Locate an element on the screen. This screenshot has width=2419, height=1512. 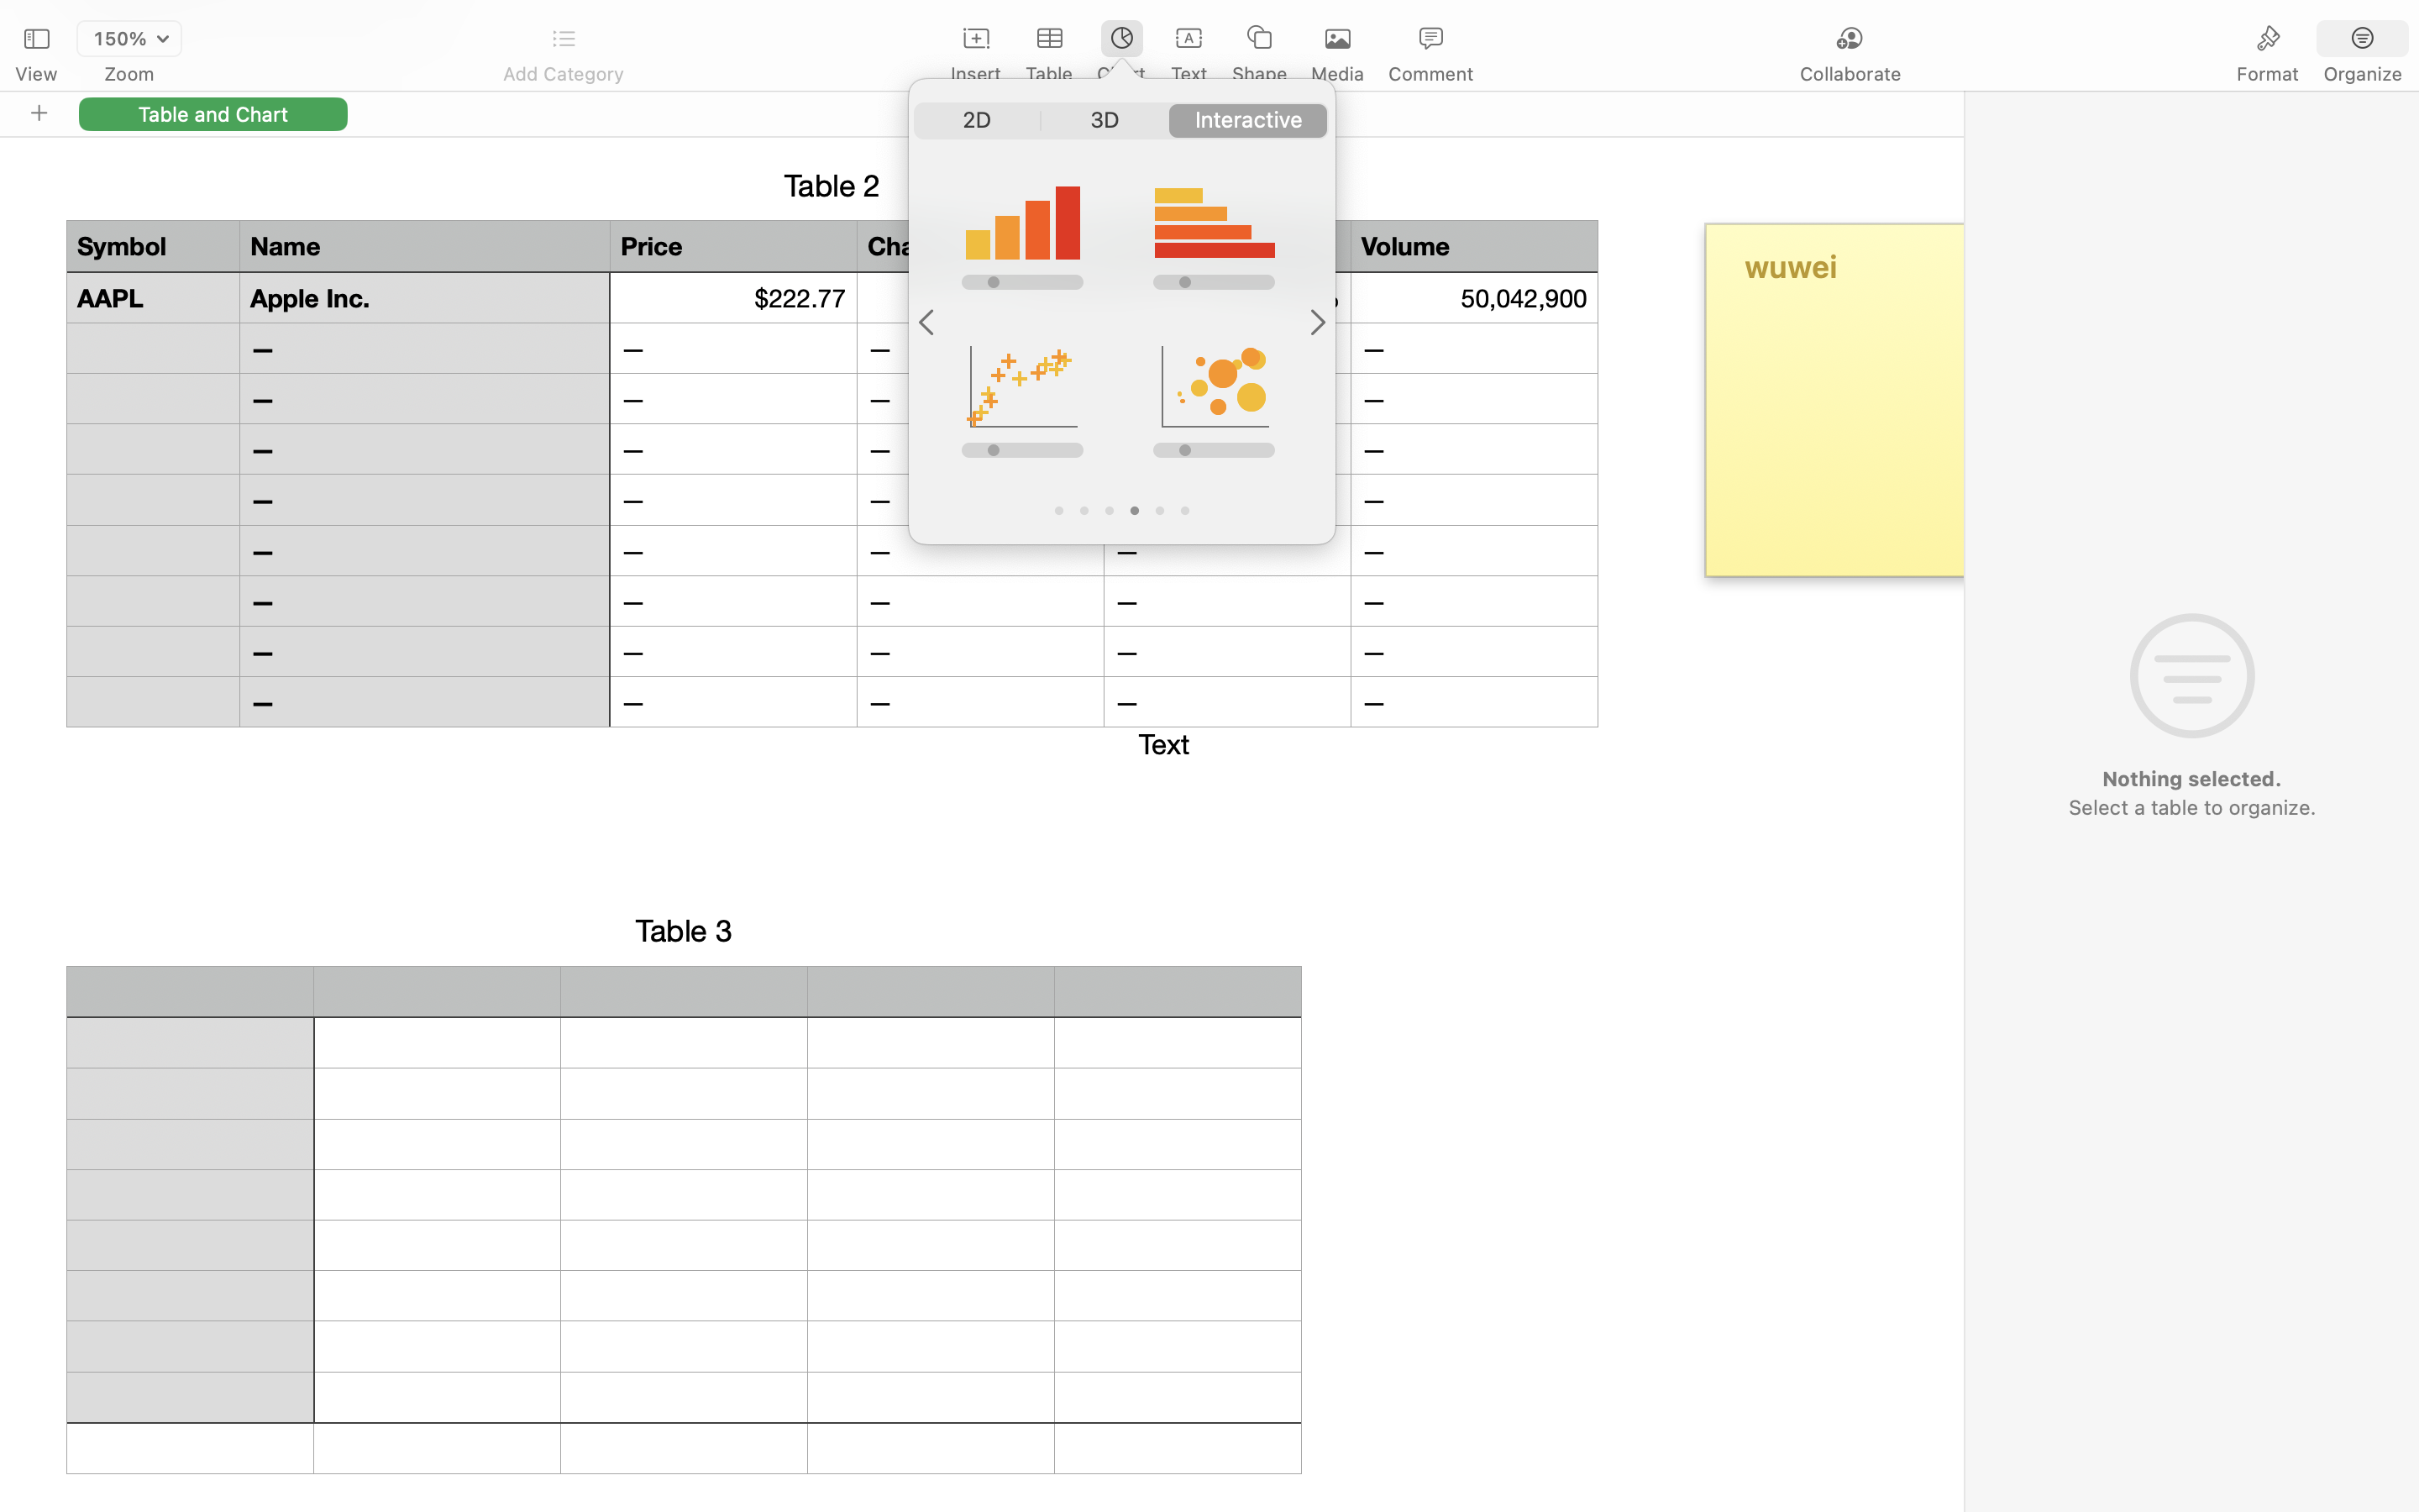
Nothing selected. is located at coordinates (2191, 779).